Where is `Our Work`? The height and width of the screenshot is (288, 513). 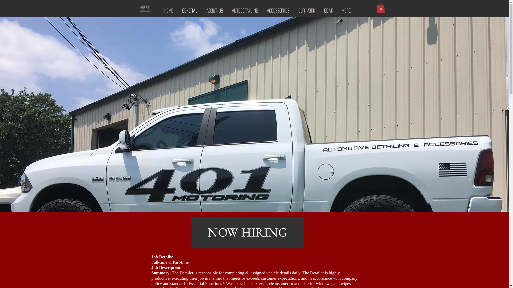 Our Work is located at coordinates (307, 11).